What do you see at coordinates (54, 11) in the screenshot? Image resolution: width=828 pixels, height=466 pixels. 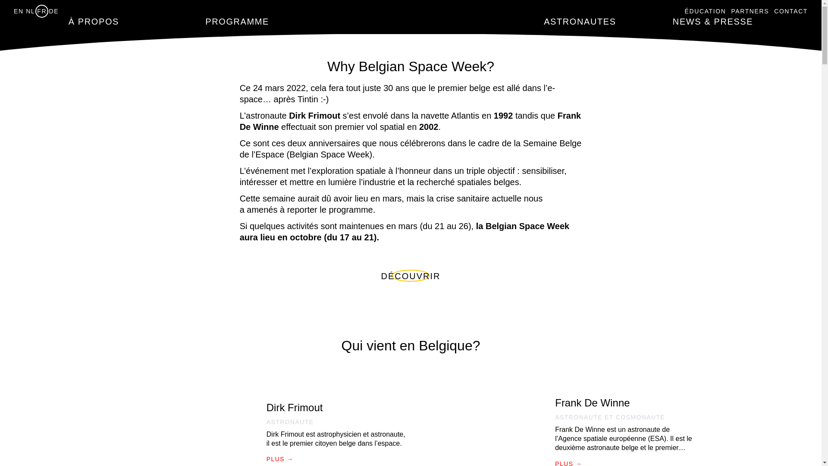 I see `DE` at bounding box center [54, 11].